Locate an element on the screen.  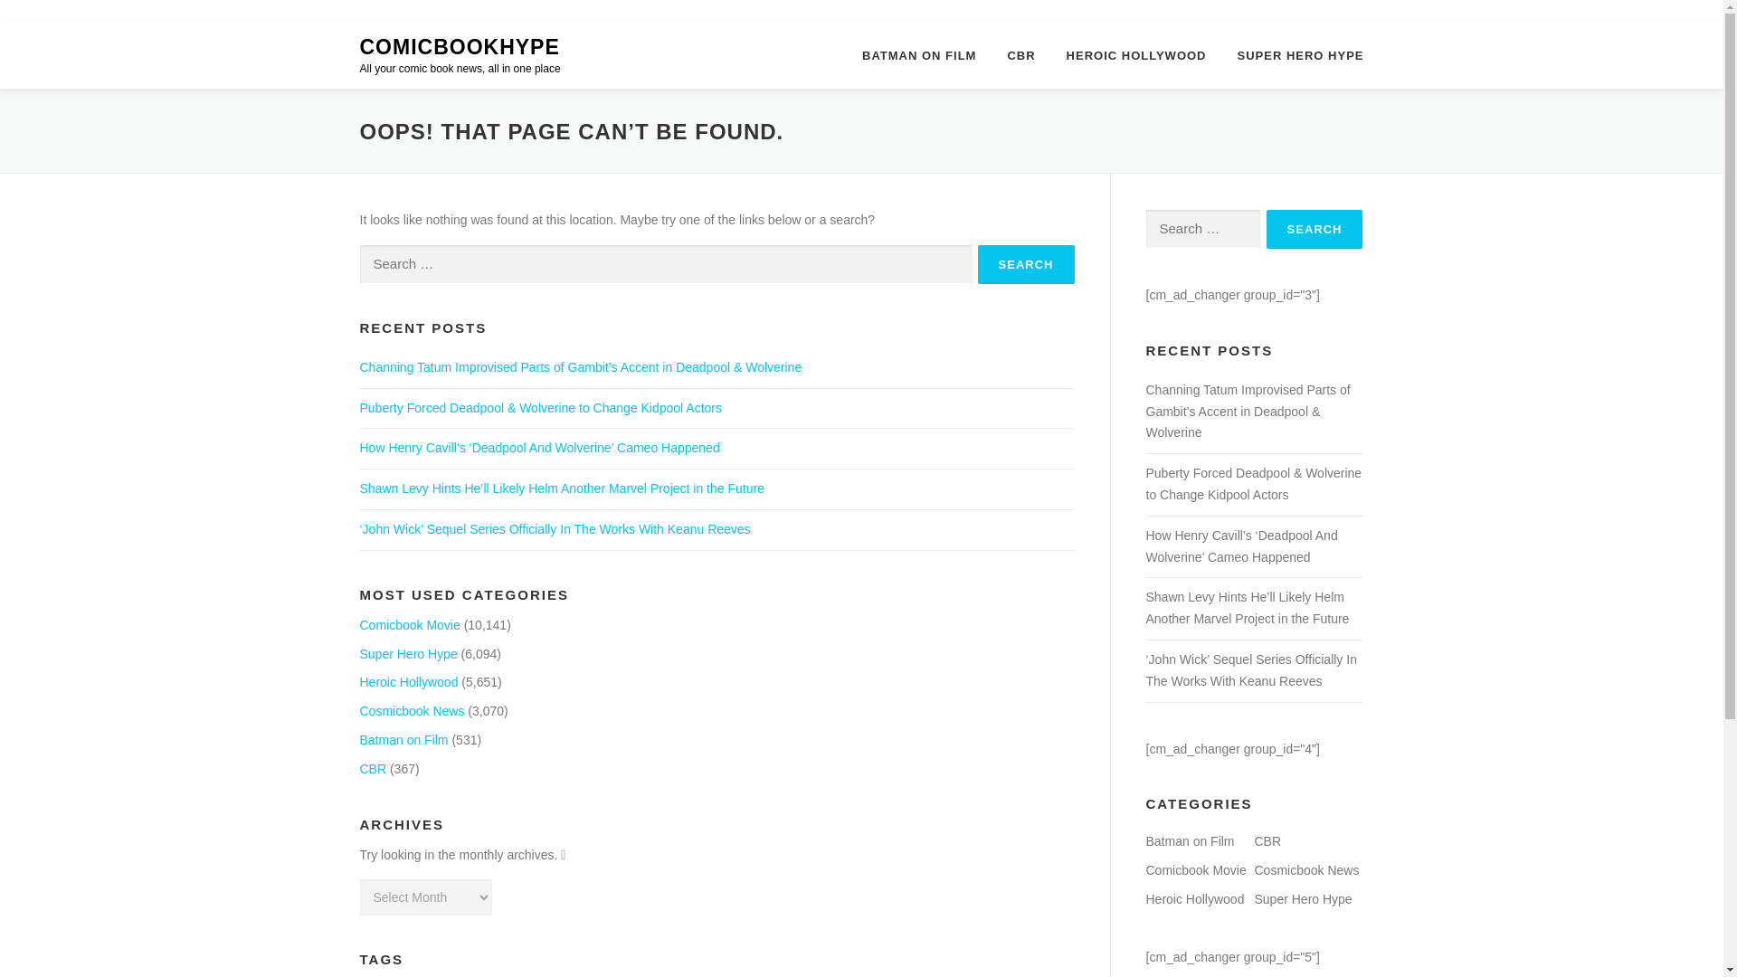
COMICBOOKHYPE is located at coordinates (460, 47).